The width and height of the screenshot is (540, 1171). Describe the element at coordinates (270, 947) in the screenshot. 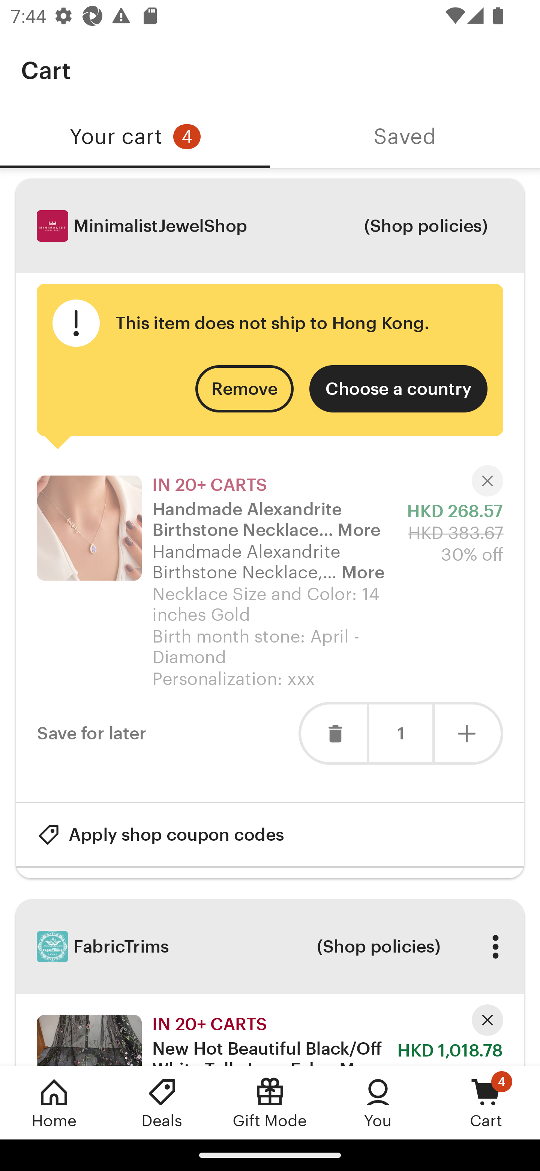

I see `FabricTrims (Shop policies) More options` at that location.